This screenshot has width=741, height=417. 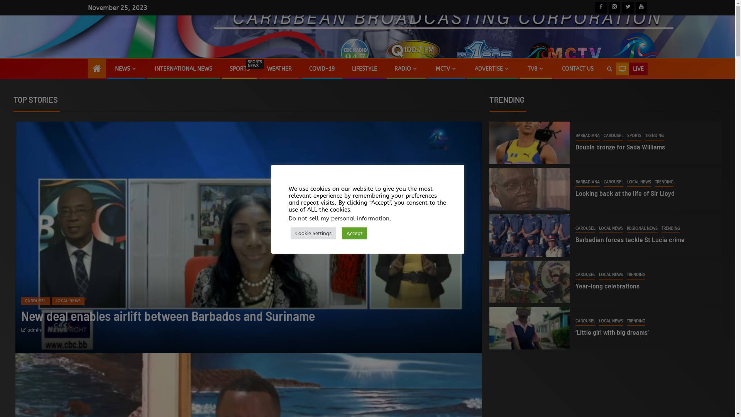 What do you see at coordinates (614, 183) in the screenshot?
I see `CAROUSEL` at bounding box center [614, 183].